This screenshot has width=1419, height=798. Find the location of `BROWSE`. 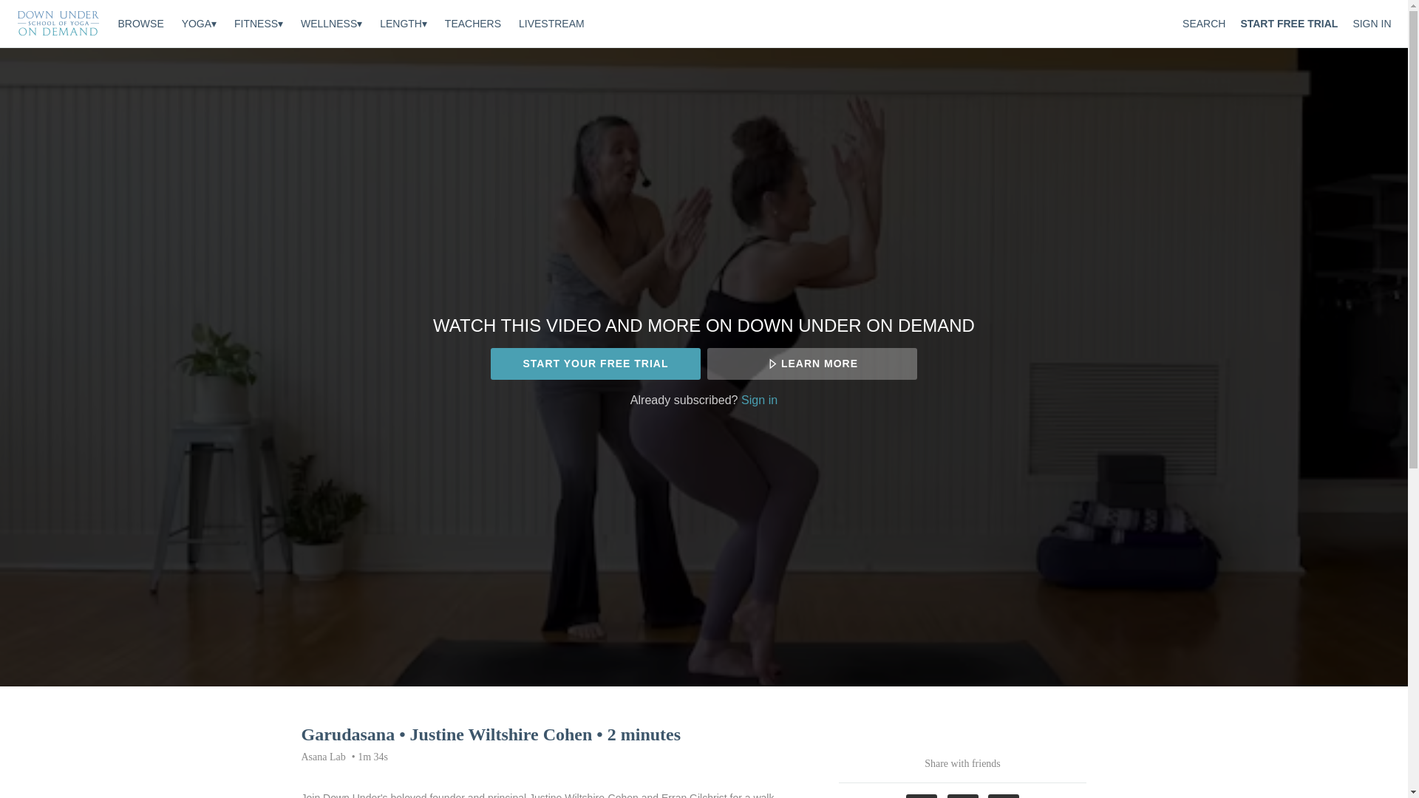

BROWSE is located at coordinates (142, 23).